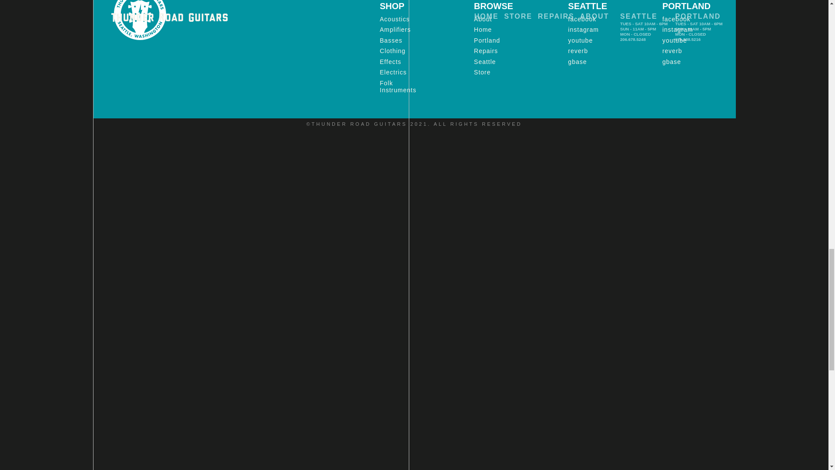 The height and width of the screenshot is (470, 835). Describe the element at coordinates (578, 51) in the screenshot. I see `reverb` at that location.